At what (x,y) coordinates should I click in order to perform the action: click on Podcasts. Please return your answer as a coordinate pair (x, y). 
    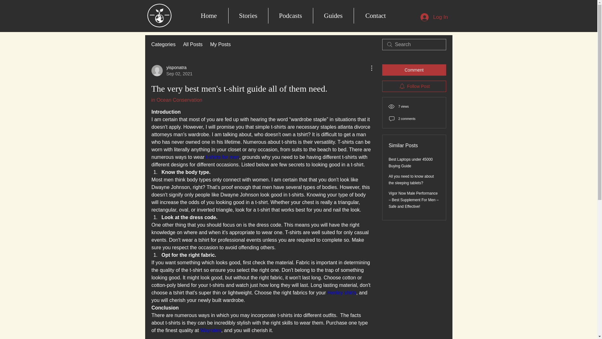
    Looking at the image, I should click on (171, 71).